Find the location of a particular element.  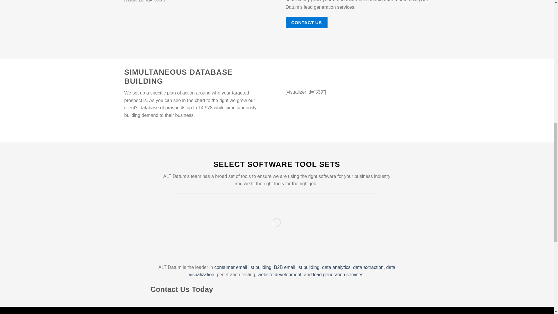

website development is located at coordinates (280, 274).